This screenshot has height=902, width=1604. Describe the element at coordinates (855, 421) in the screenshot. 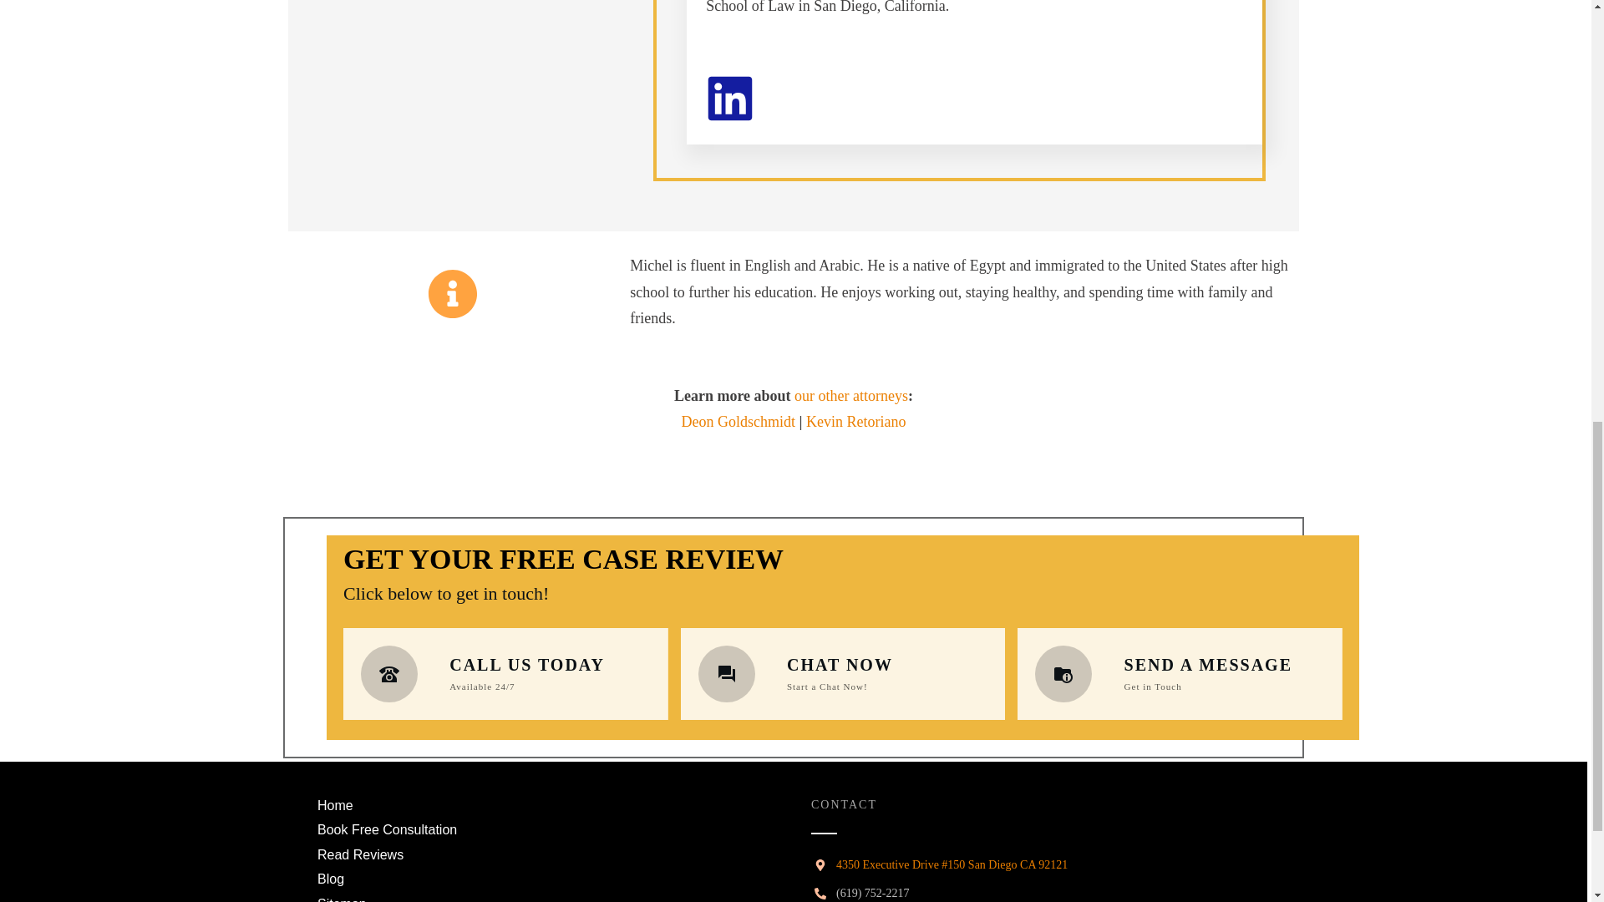

I see `Kevin Retoriano` at that location.